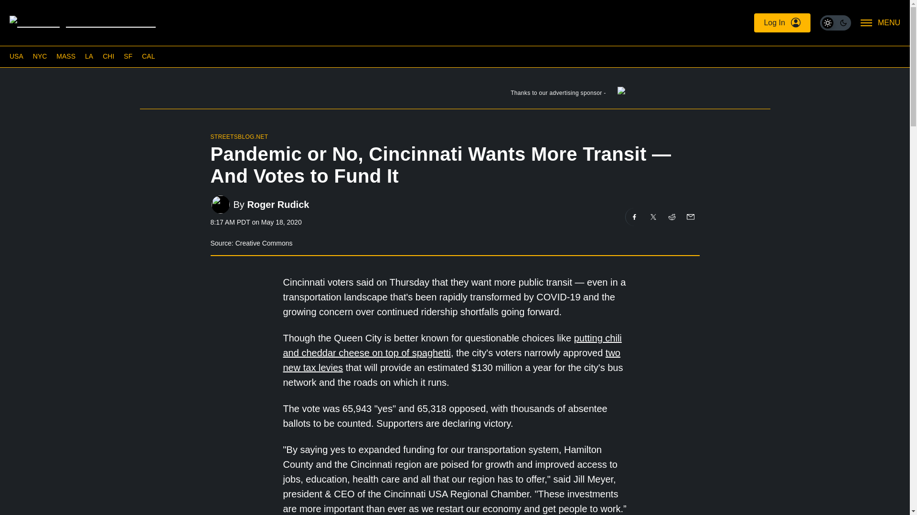 The height and width of the screenshot is (515, 917). Describe the element at coordinates (454, 95) in the screenshot. I see `Thanks to our advertising sponsor -` at that location.